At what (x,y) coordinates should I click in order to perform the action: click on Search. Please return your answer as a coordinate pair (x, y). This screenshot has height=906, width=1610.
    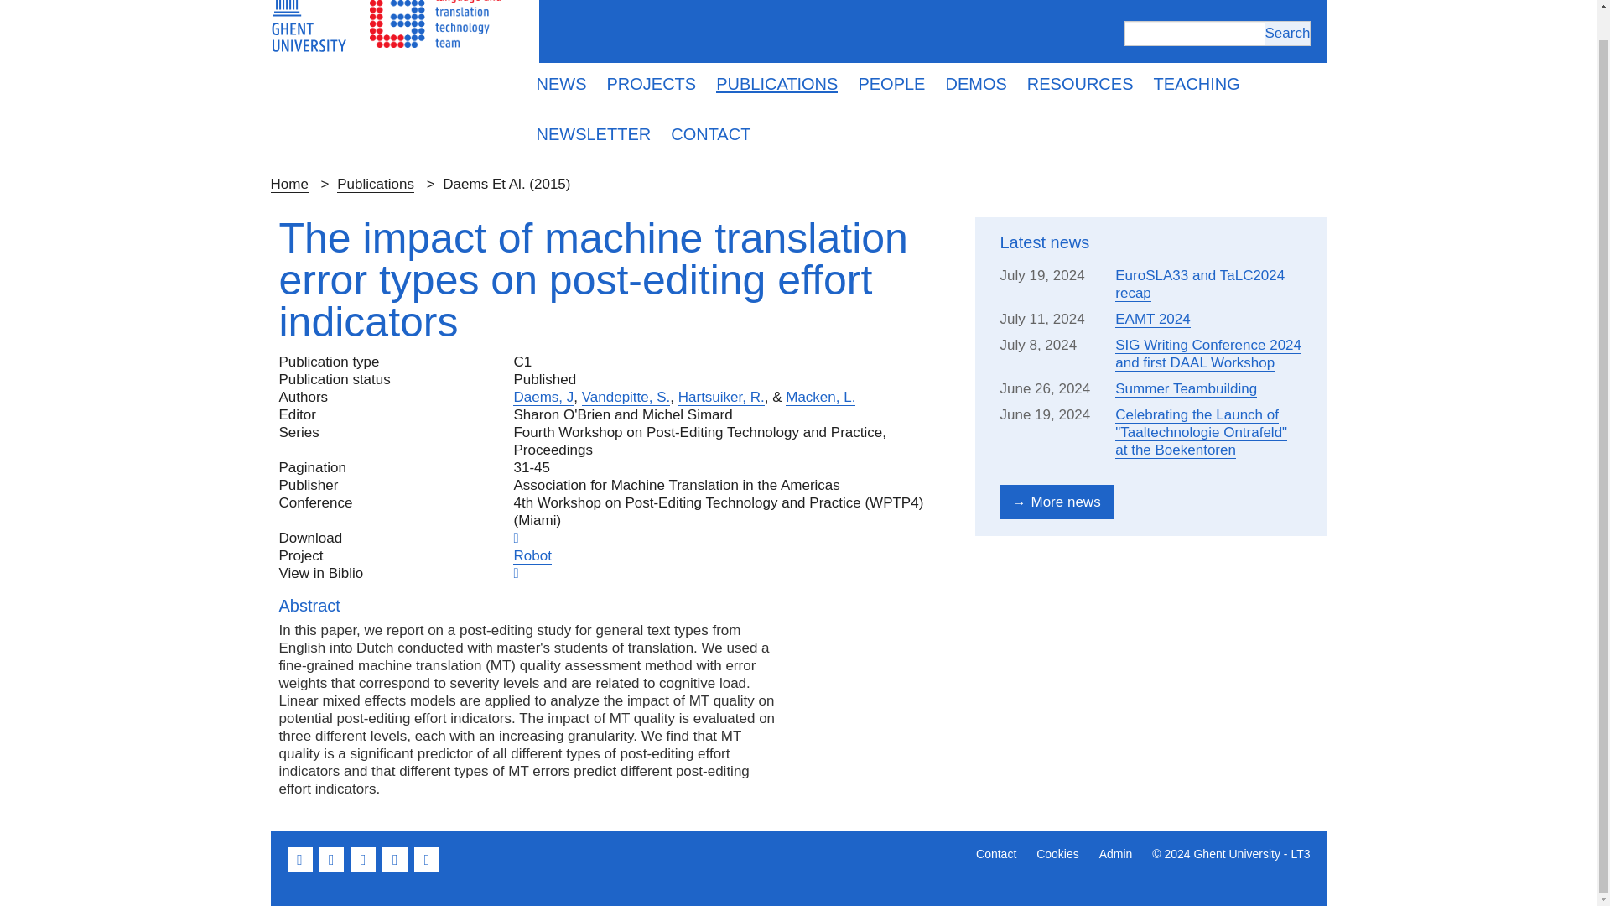
    Looking at the image, I should click on (1286, 32).